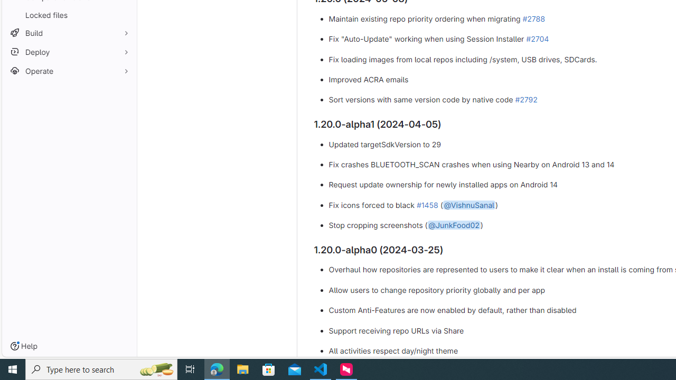 The image size is (676, 380). What do you see at coordinates (69, 71) in the screenshot?
I see `Operate` at bounding box center [69, 71].